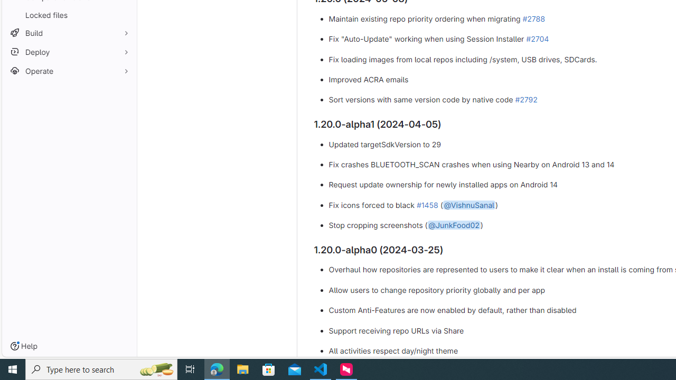 The image size is (676, 380). What do you see at coordinates (69, 71) in the screenshot?
I see `Operate` at bounding box center [69, 71].